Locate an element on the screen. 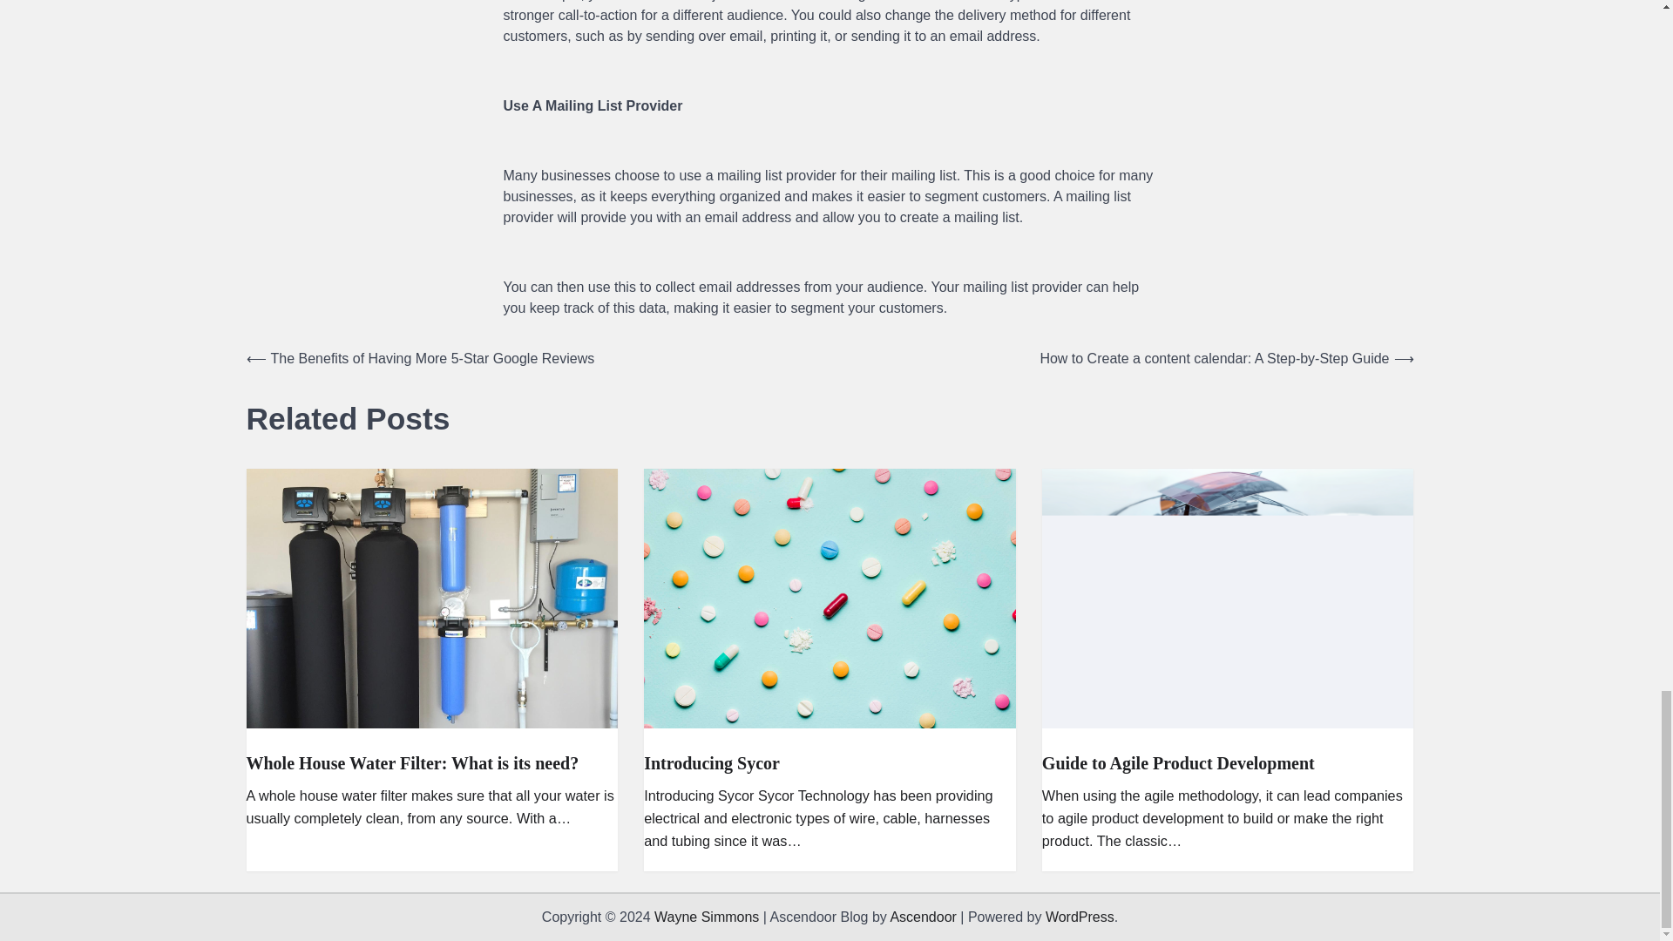 The image size is (1673, 941). Whole House Water Filter: What is its need? is located at coordinates (412, 763).